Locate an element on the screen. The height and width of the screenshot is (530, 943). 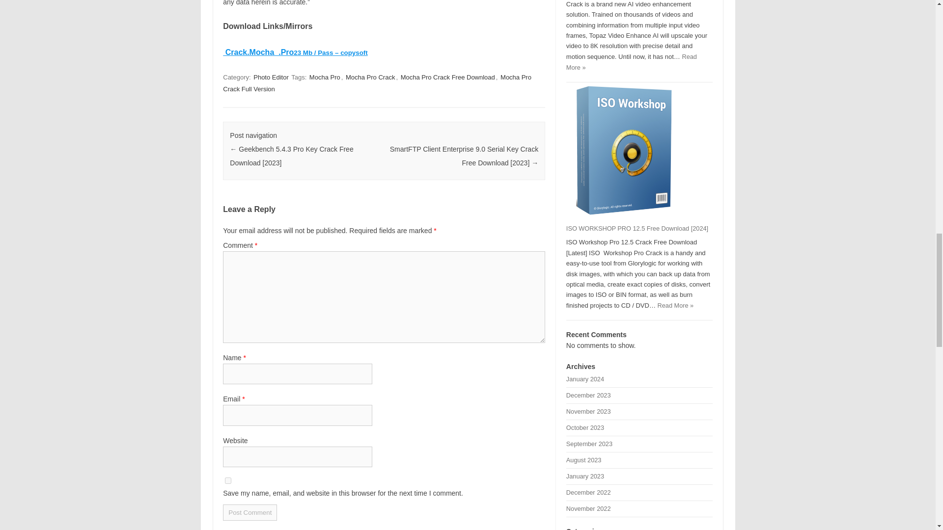
Mocha Pro Crack Free Download is located at coordinates (448, 77).